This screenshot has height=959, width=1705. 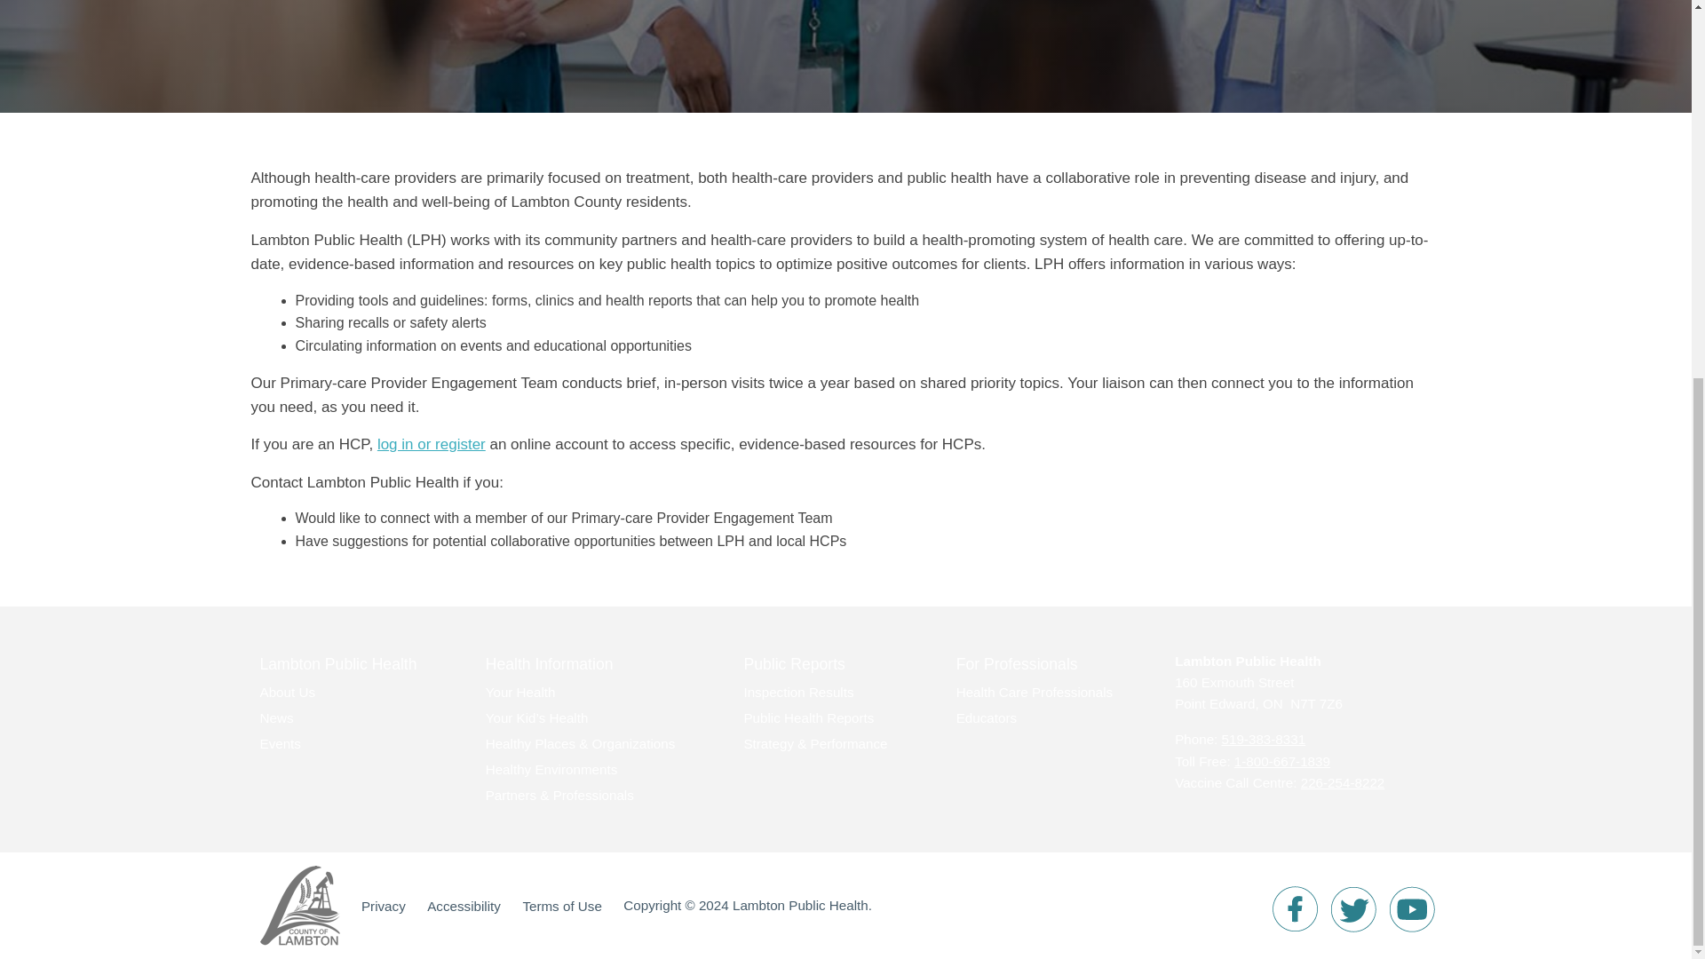 What do you see at coordinates (1352, 908) in the screenshot?
I see `Twitter` at bounding box center [1352, 908].